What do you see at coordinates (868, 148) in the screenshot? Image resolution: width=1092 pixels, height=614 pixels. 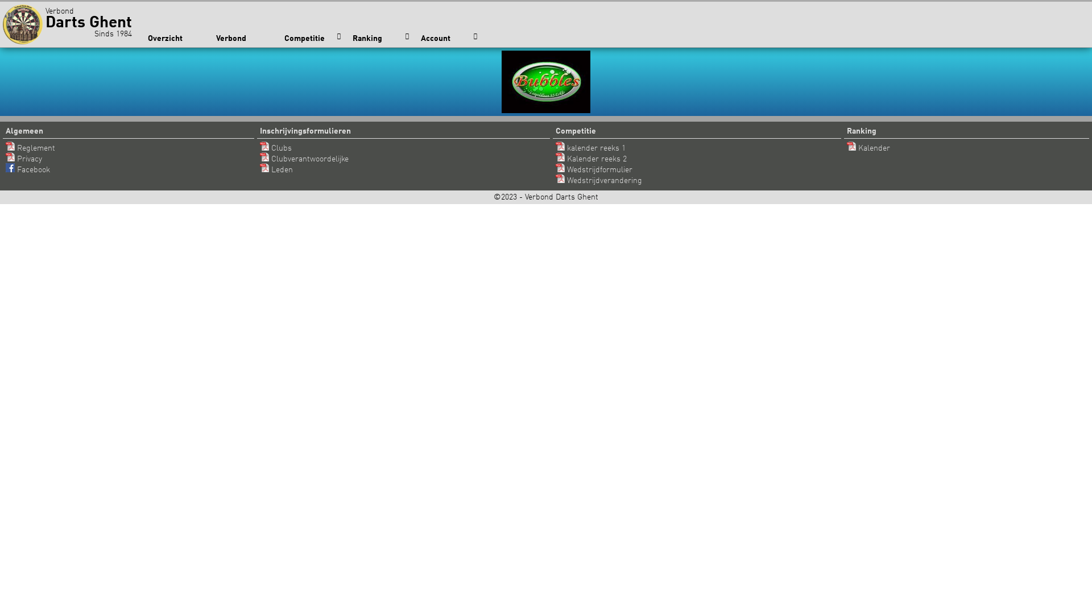 I see `Kalender` at bounding box center [868, 148].